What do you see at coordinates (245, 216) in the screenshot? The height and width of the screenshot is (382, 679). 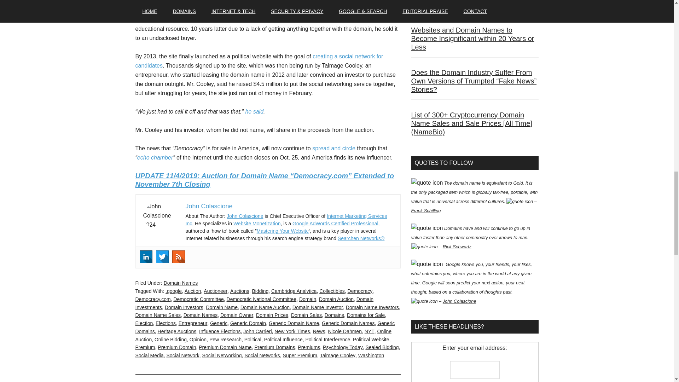 I see `John Colascione` at bounding box center [245, 216].